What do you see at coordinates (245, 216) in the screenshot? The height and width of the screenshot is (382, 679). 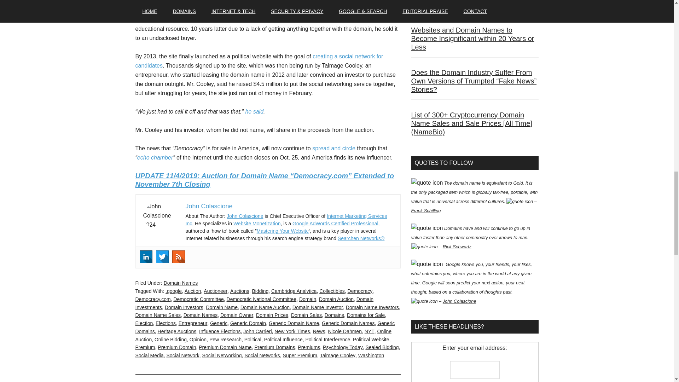 I see `John Colascione` at bounding box center [245, 216].